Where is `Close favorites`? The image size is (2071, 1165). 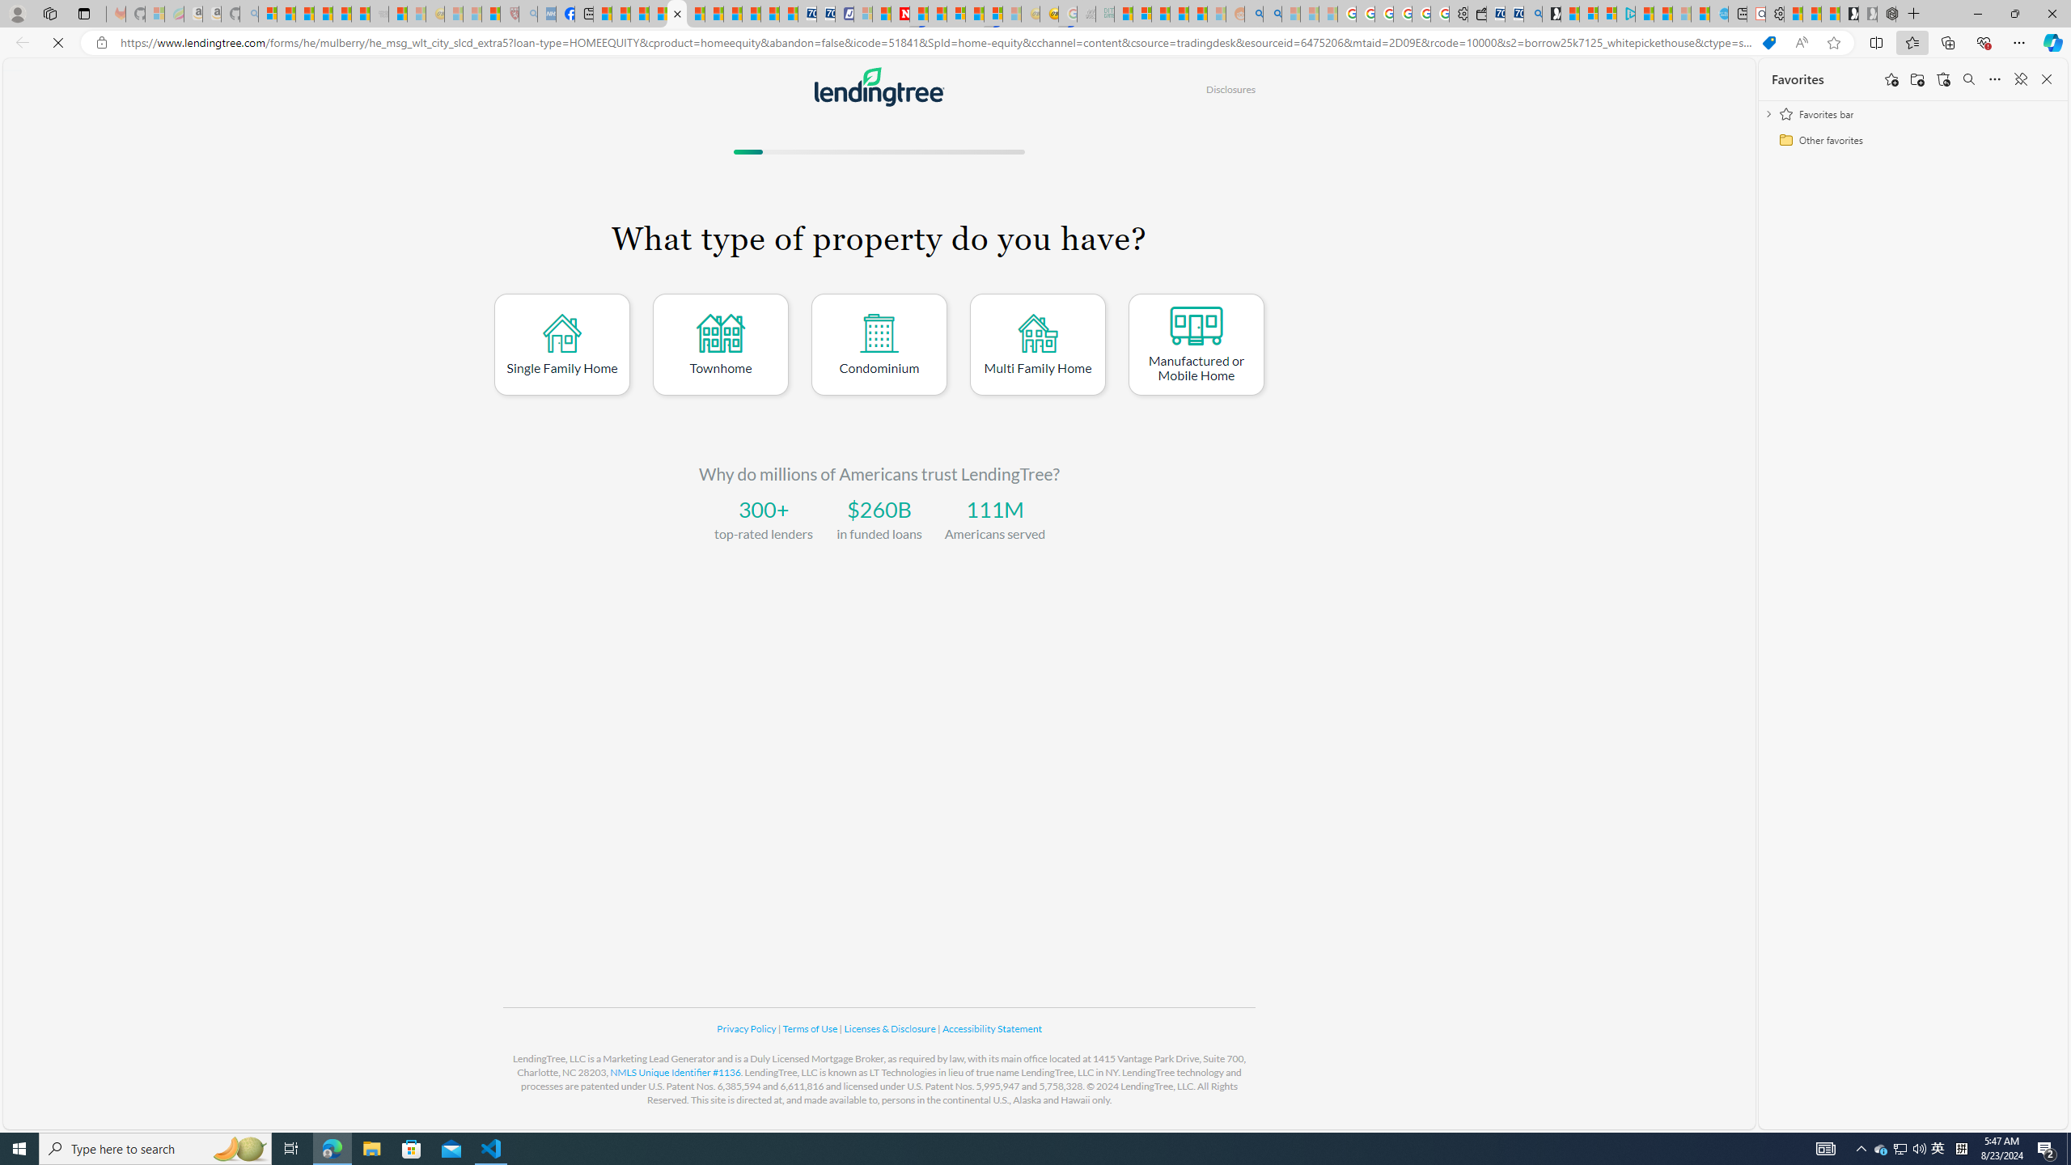 Close favorites is located at coordinates (2047, 79).